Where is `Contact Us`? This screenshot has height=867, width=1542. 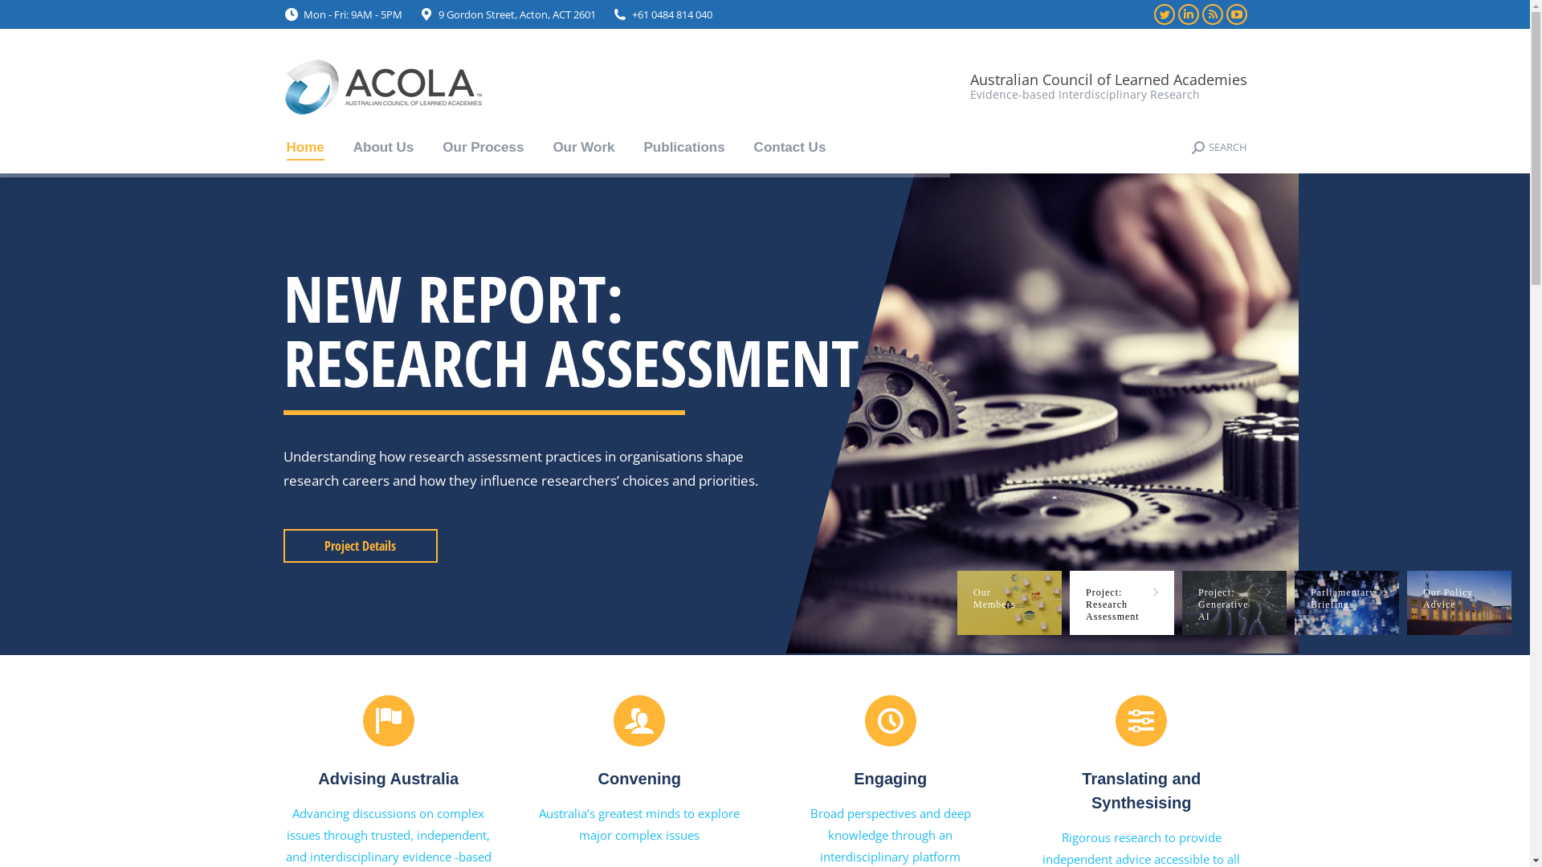 Contact Us is located at coordinates (790, 148).